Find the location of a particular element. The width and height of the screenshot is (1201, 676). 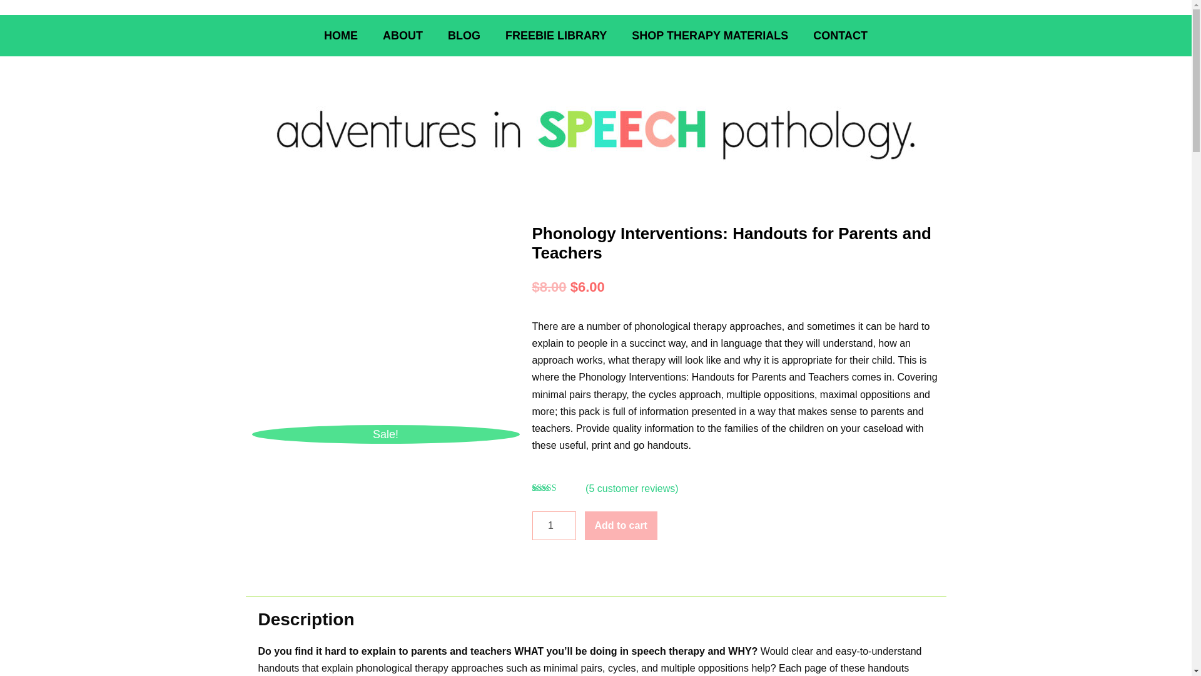

Add to cart is located at coordinates (621, 525).